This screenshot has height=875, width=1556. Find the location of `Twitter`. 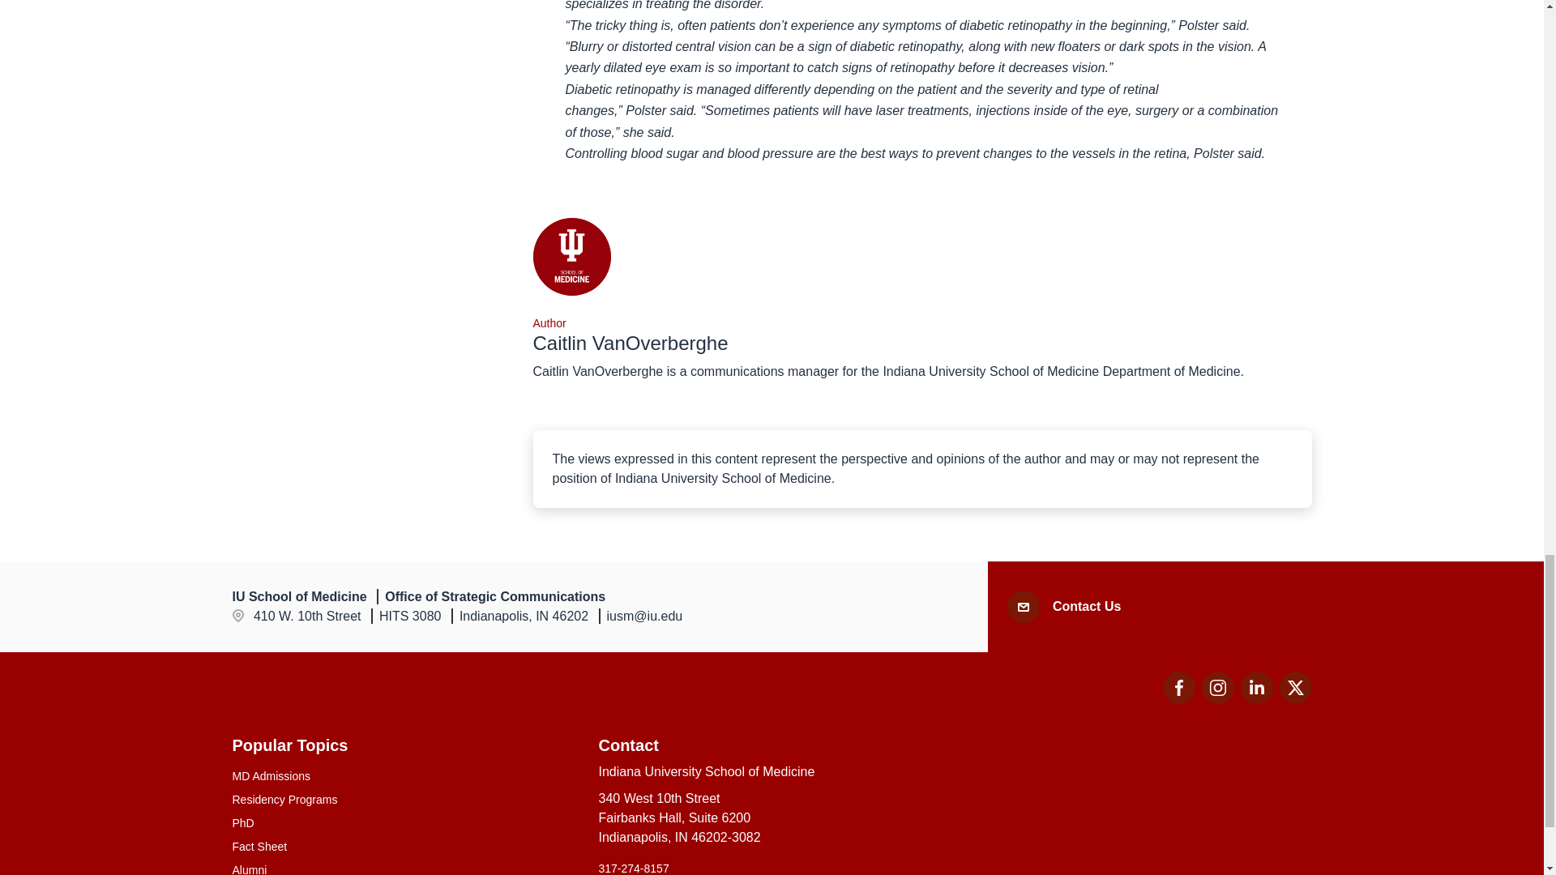

Twitter is located at coordinates (771, 867).